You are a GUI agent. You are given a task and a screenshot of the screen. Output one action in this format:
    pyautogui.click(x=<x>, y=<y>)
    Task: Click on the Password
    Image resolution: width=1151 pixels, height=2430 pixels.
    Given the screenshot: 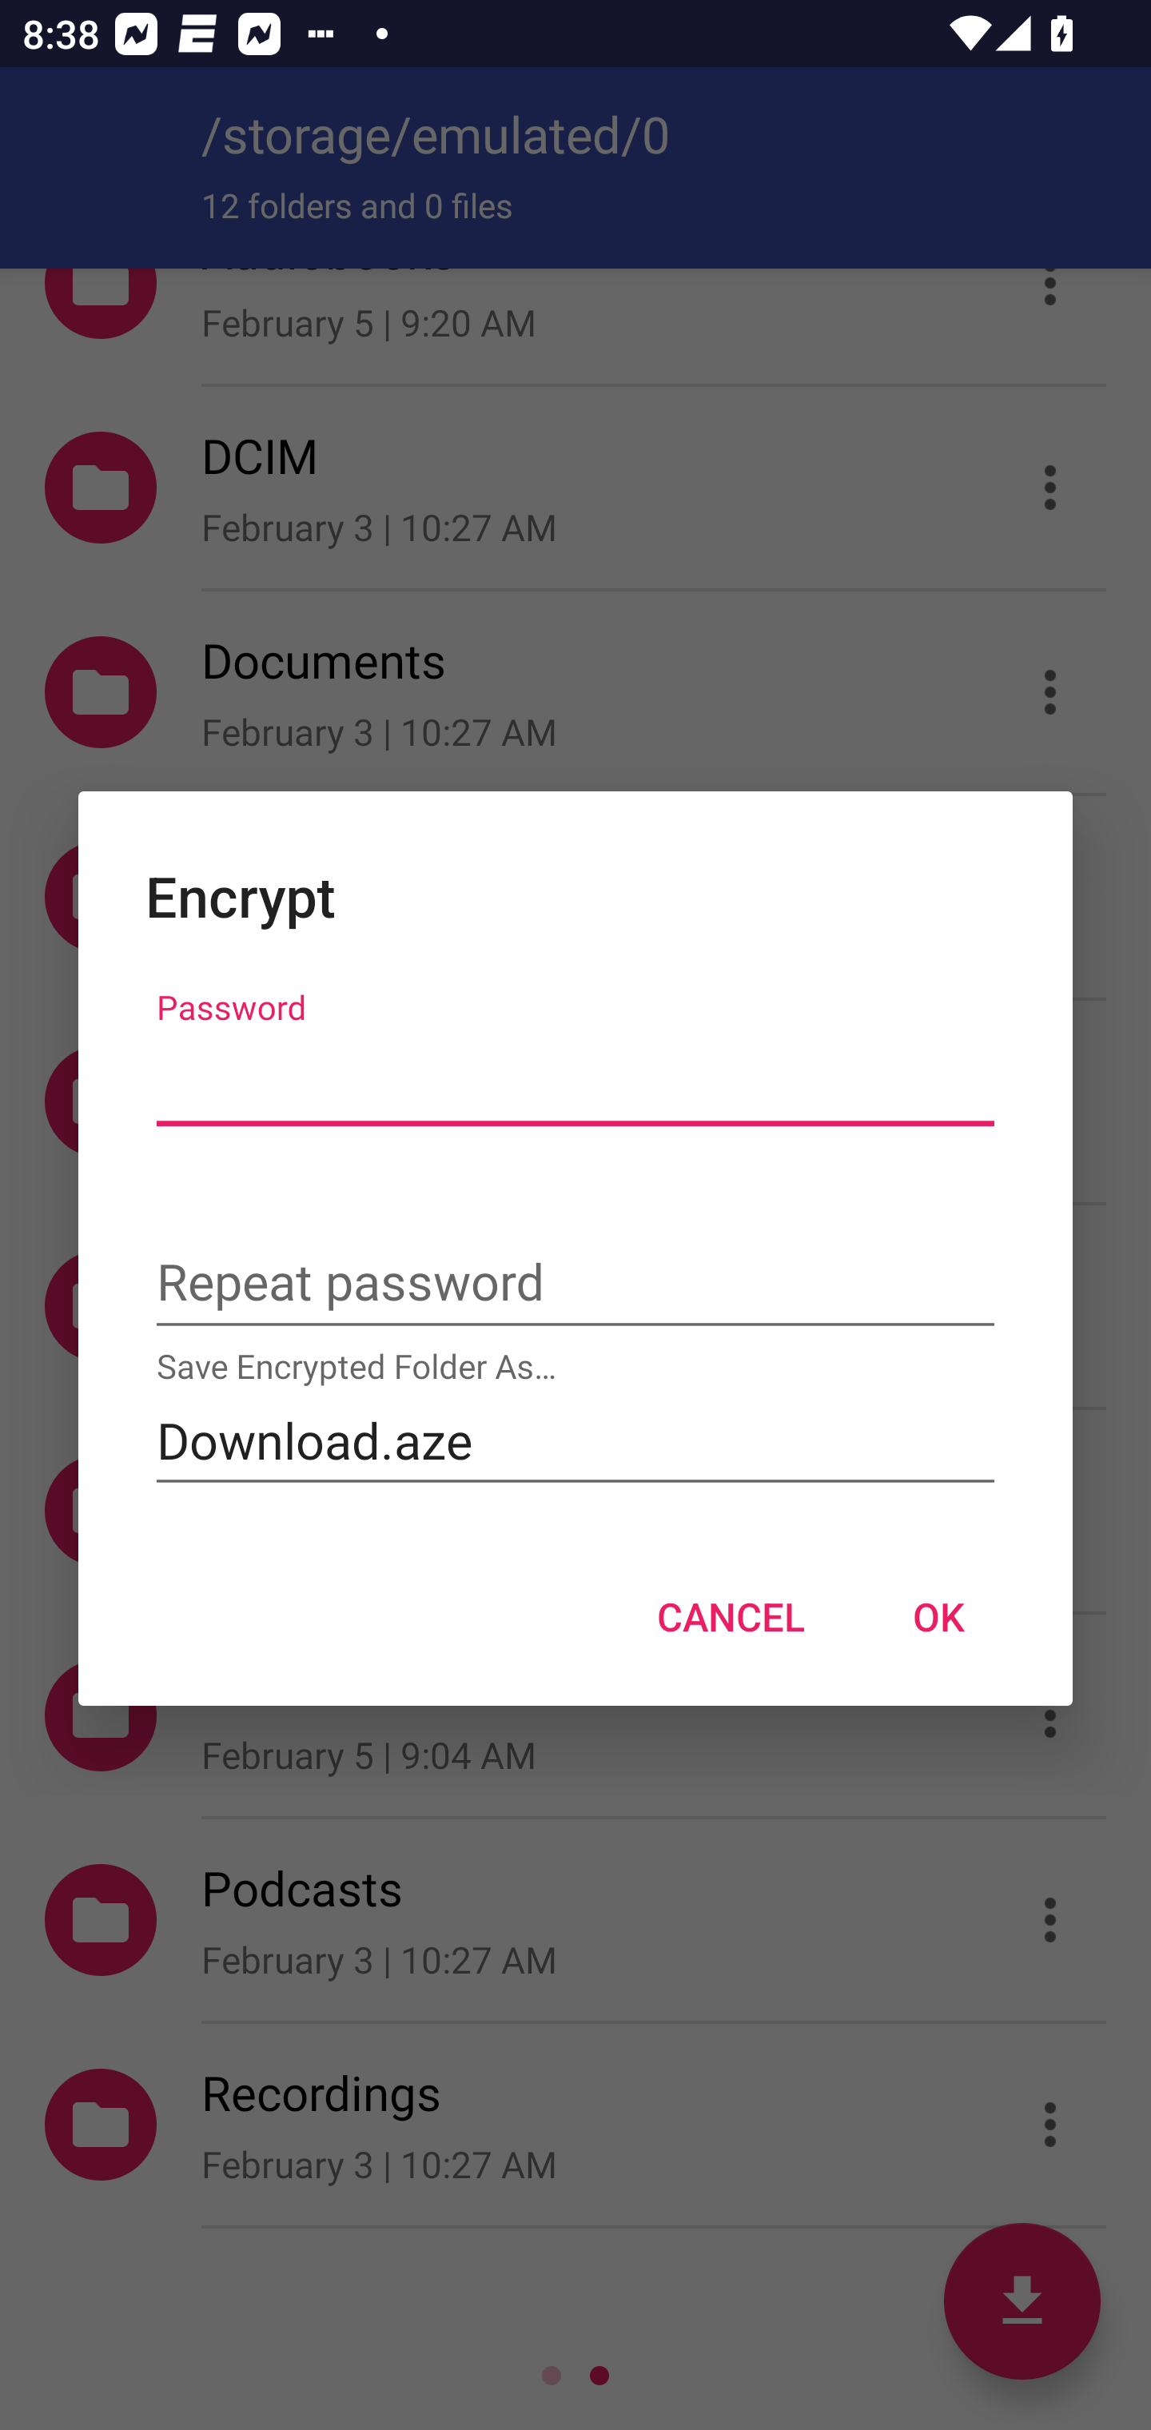 What is the action you would take?
    pyautogui.click(x=575, y=1081)
    